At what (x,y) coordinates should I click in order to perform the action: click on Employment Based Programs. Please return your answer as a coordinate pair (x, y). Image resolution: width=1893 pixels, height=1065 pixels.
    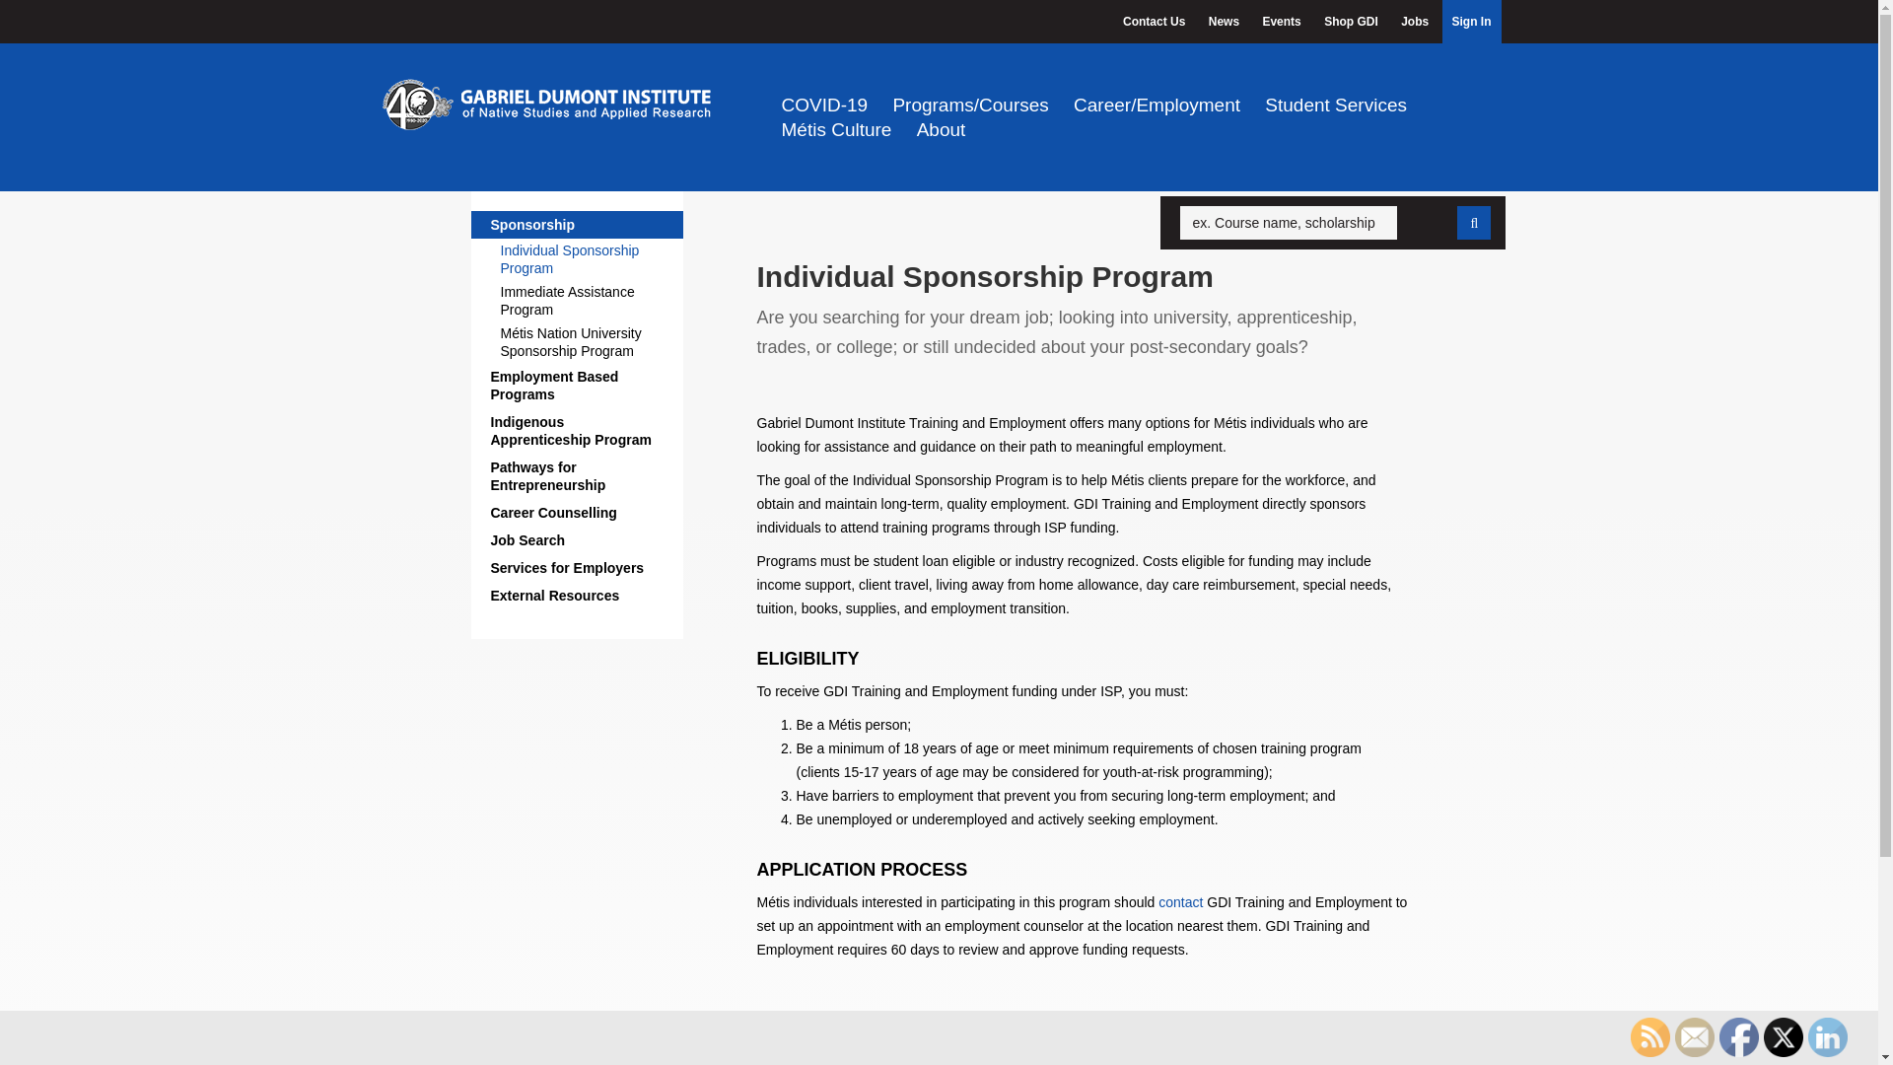
    Looking at the image, I should click on (578, 385).